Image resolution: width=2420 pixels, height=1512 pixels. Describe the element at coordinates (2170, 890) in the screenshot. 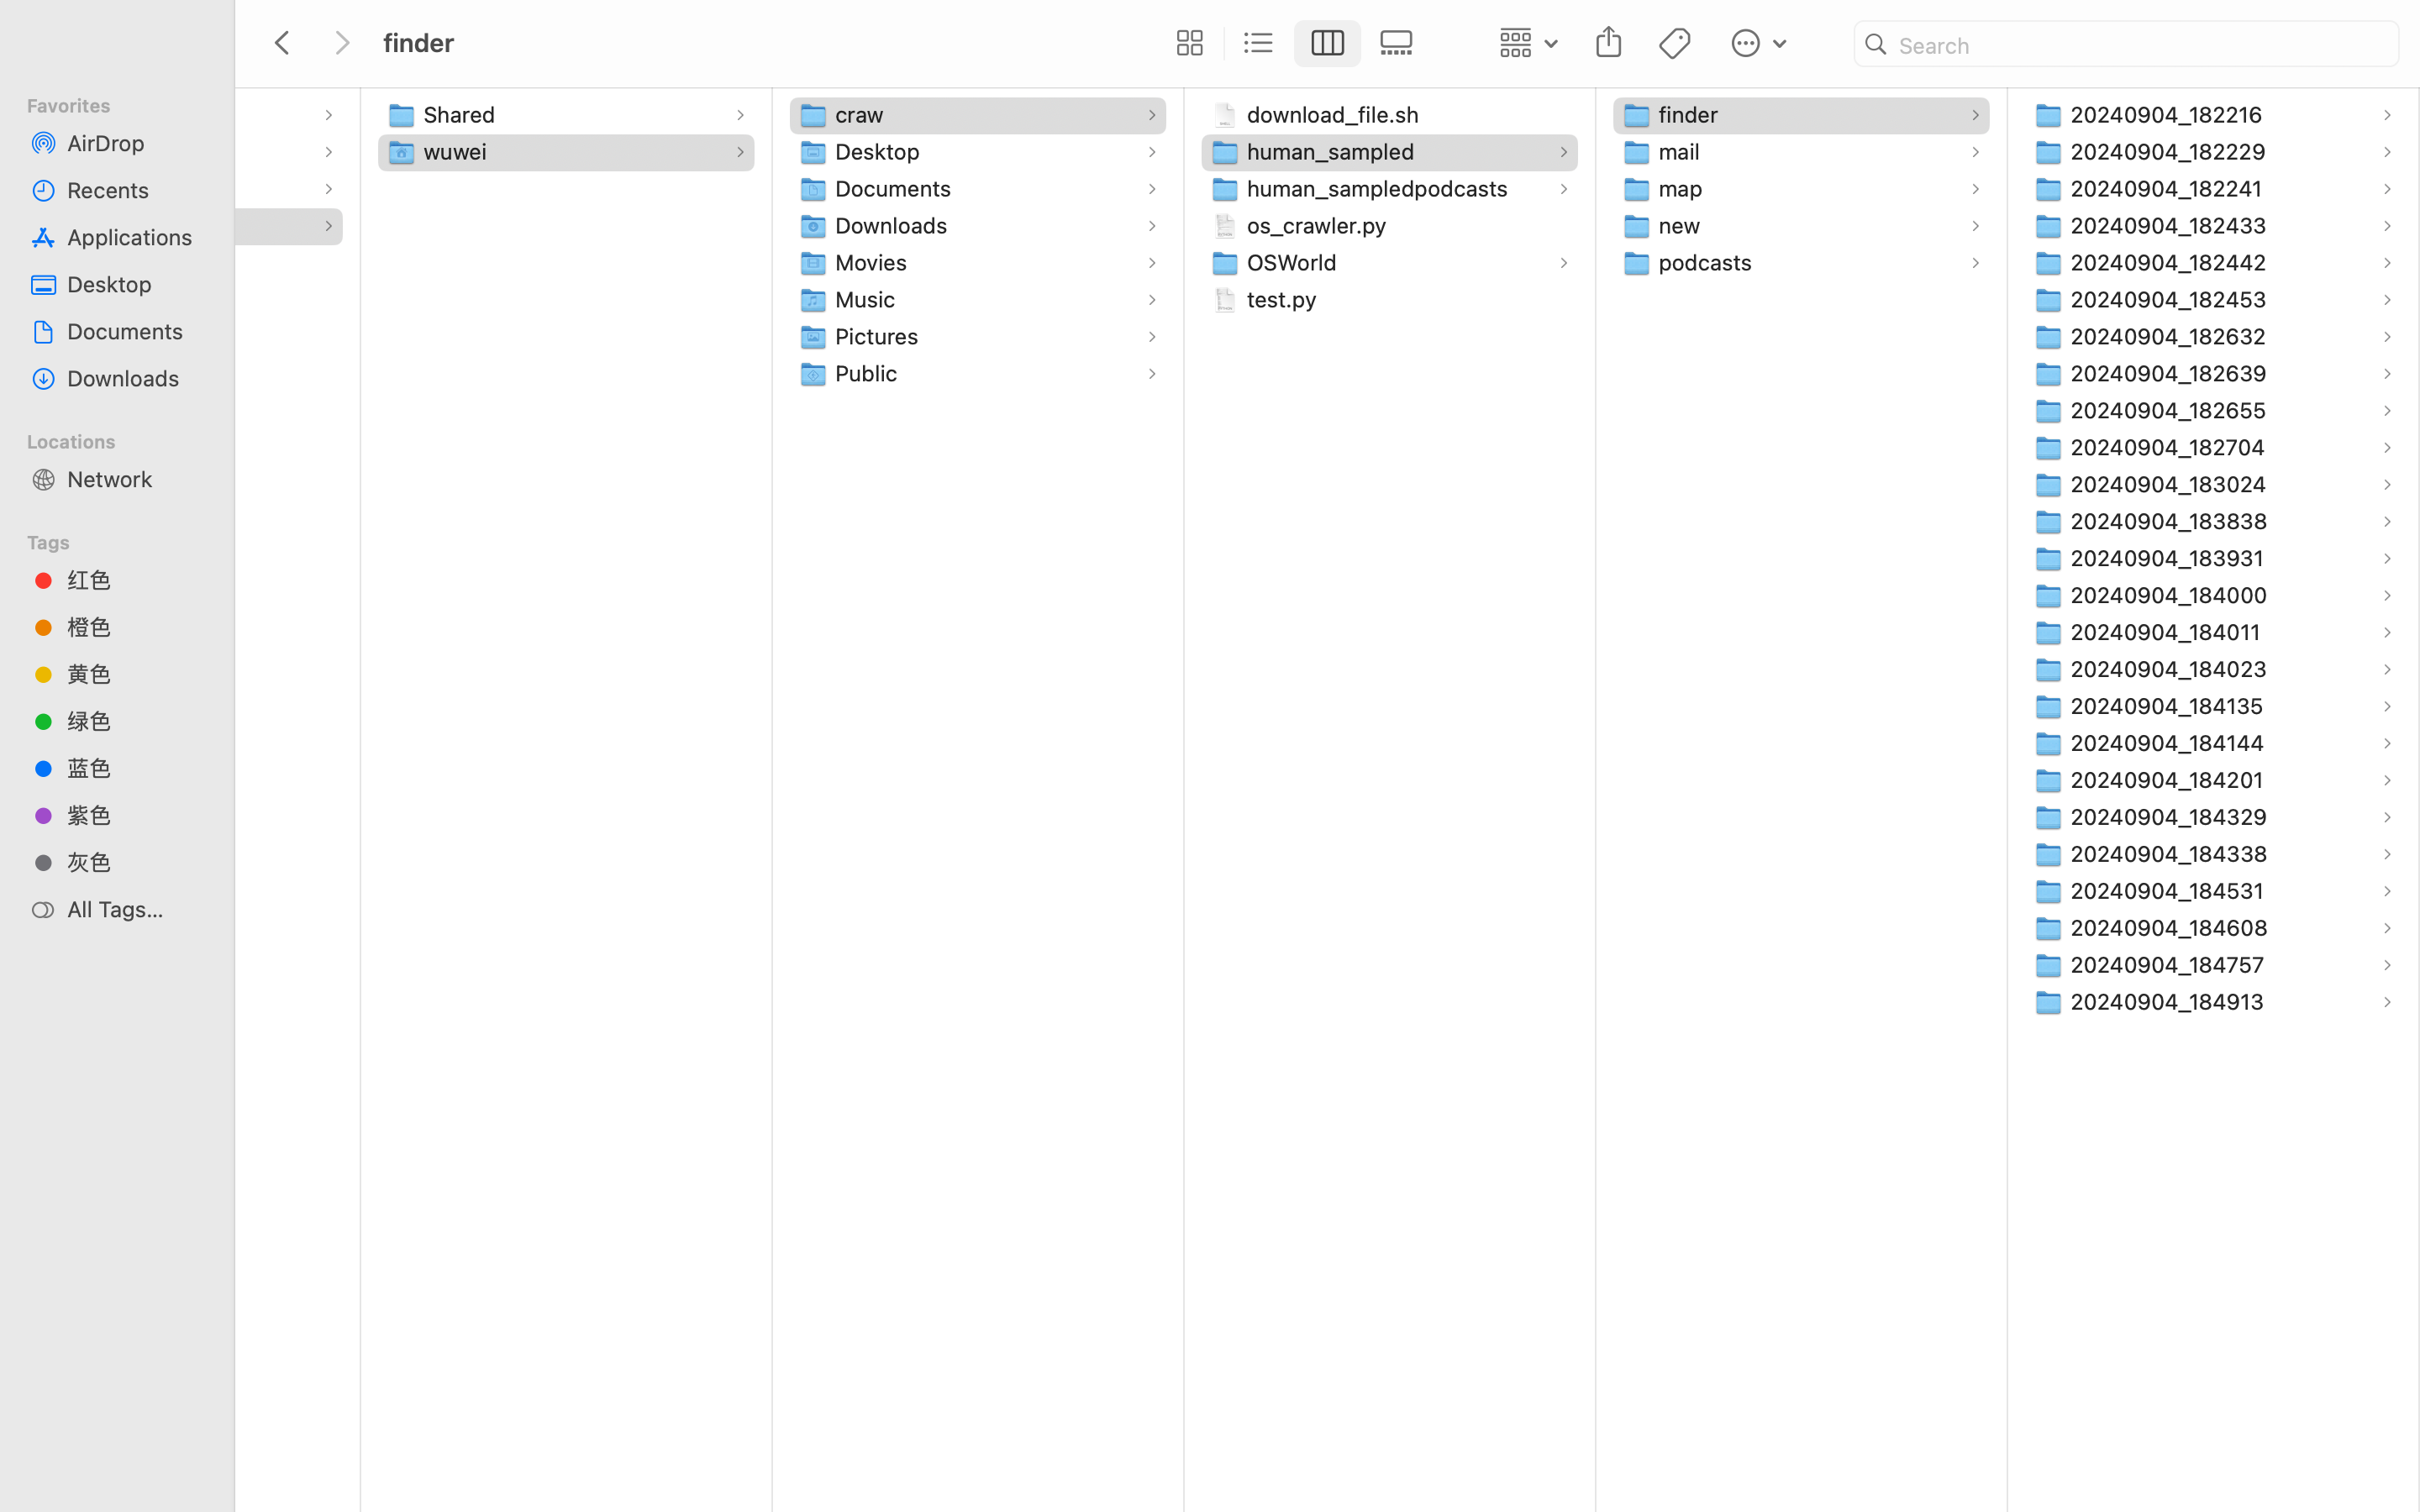

I see `20240904_184531` at that location.